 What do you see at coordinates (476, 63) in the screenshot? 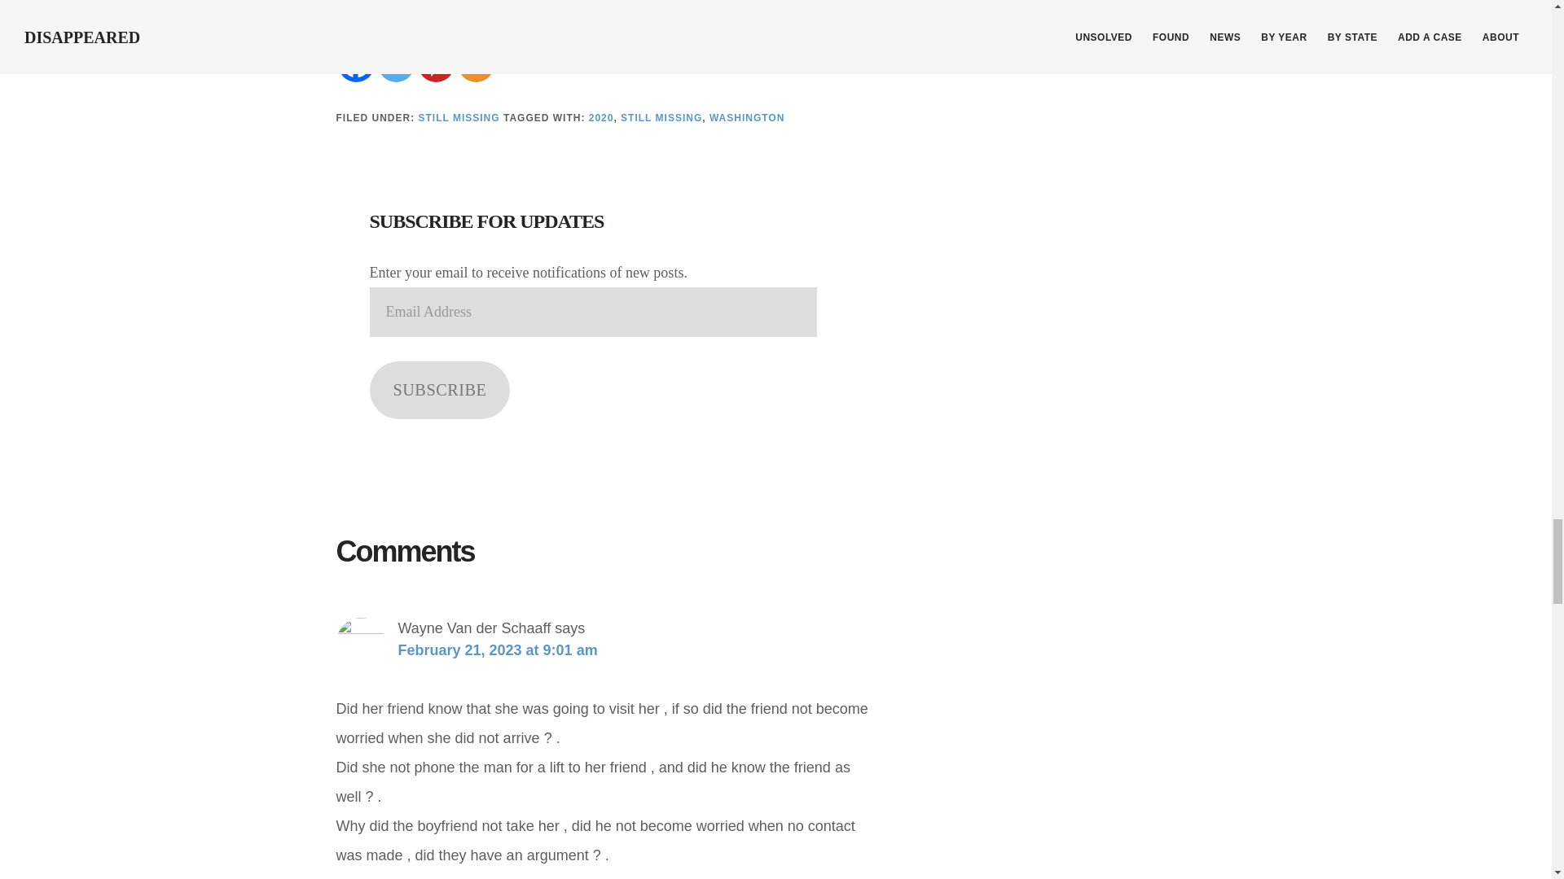
I see `More` at bounding box center [476, 63].